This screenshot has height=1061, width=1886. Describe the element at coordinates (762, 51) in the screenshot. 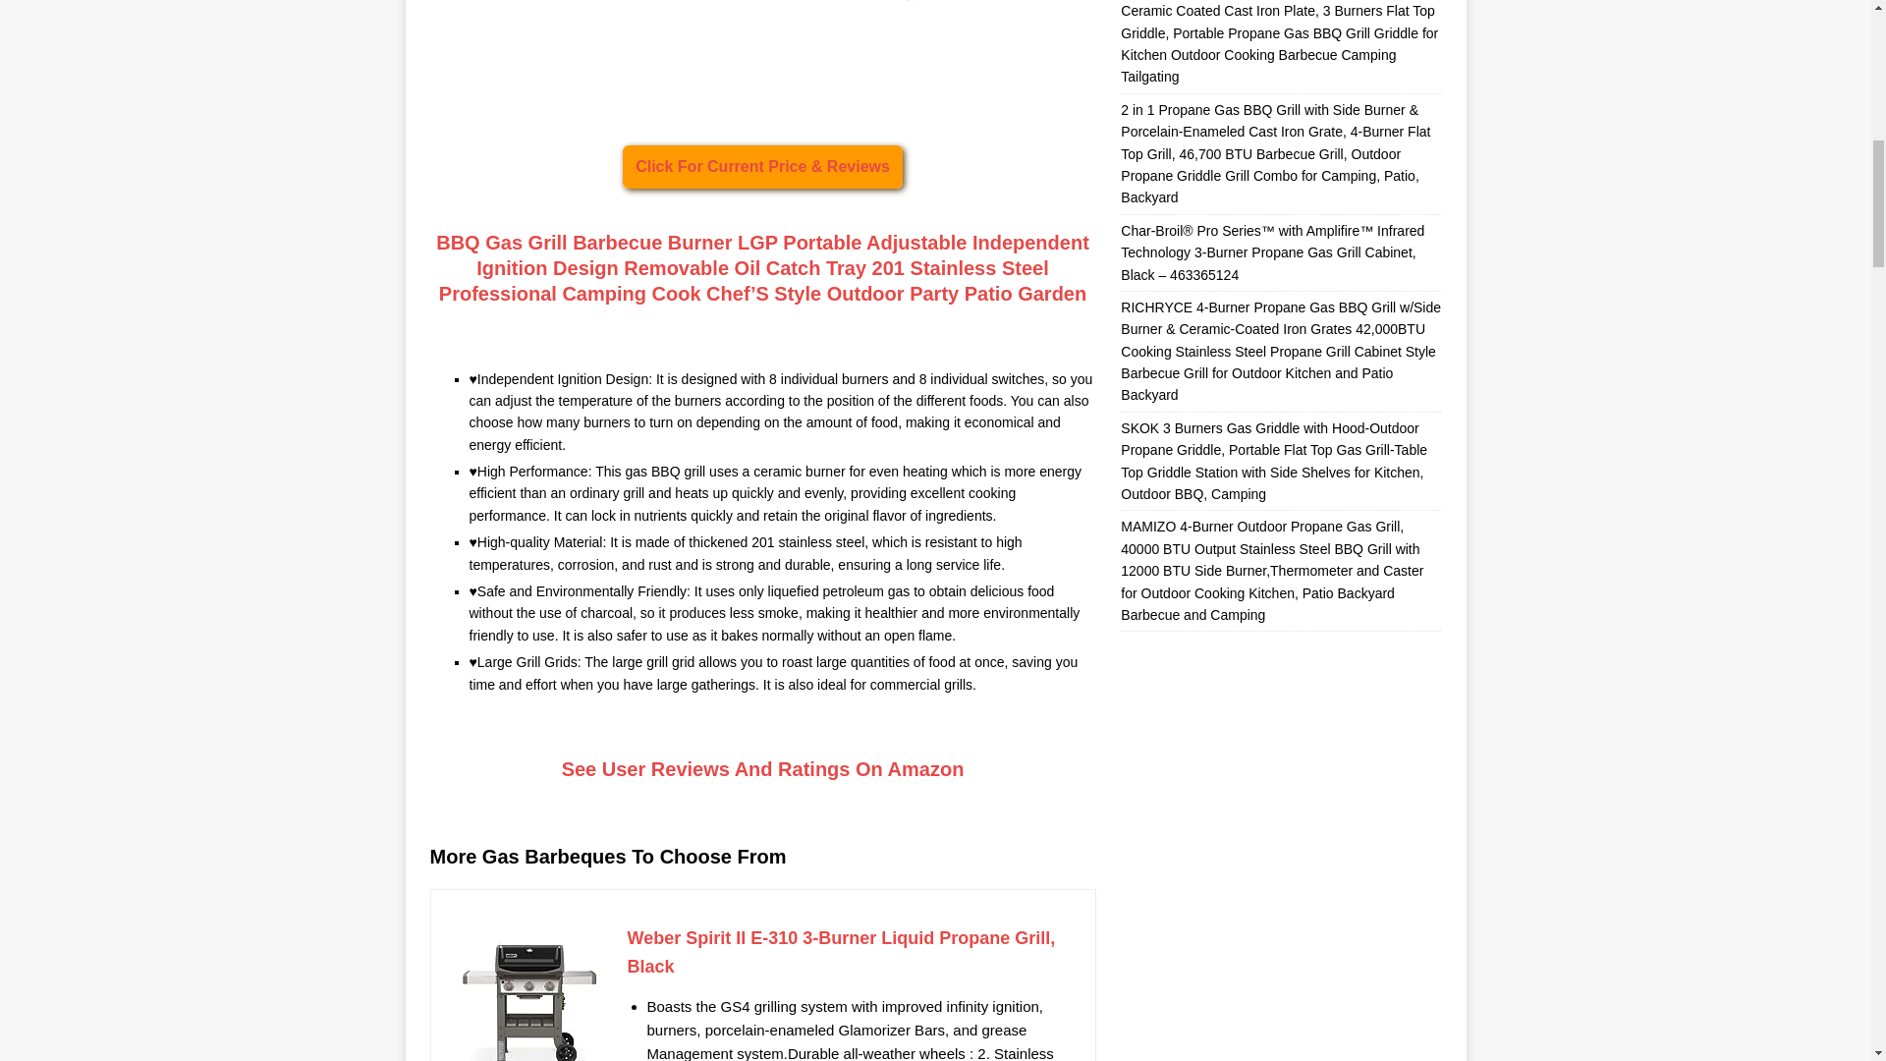

I see `Grills Propane  Gas Grills` at that location.